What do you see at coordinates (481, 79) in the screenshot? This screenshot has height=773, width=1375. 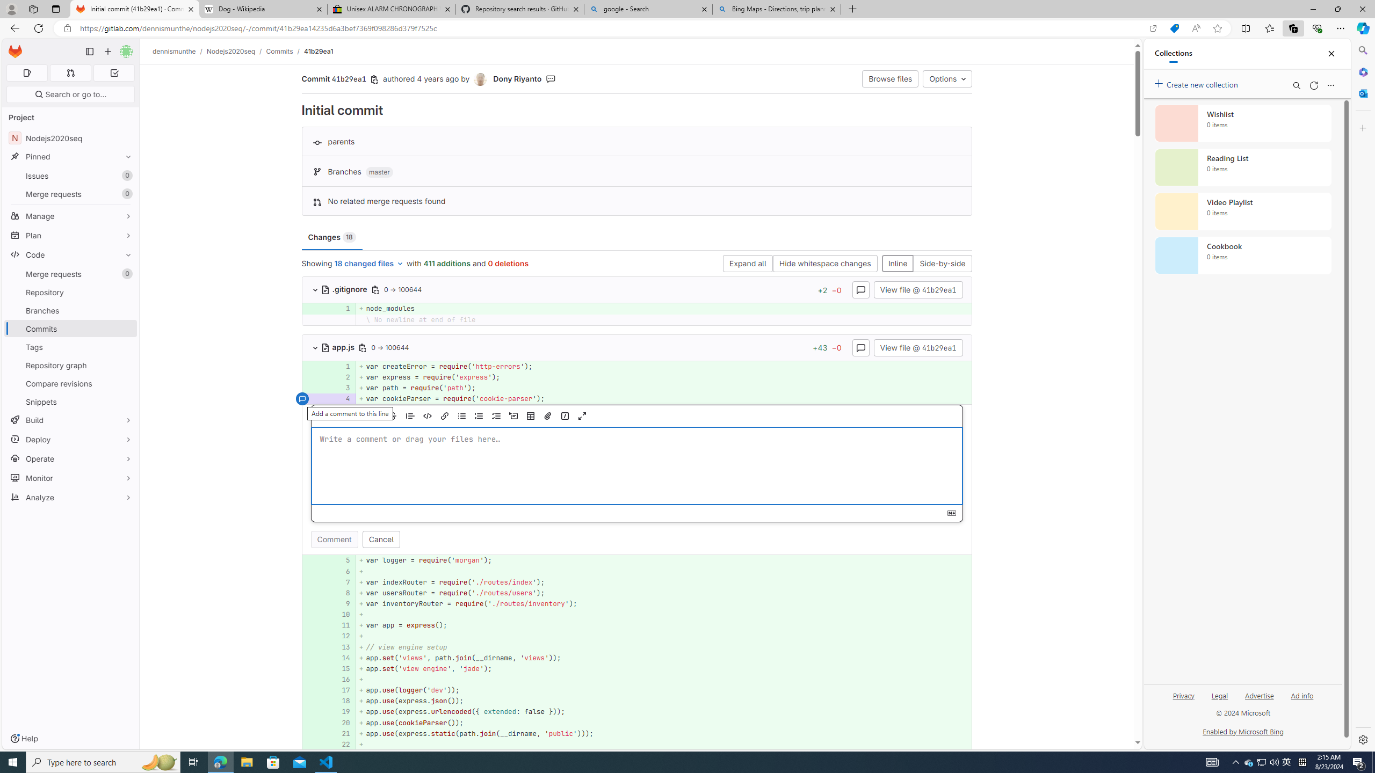 I see `Dony Riyanto's avatar` at bounding box center [481, 79].